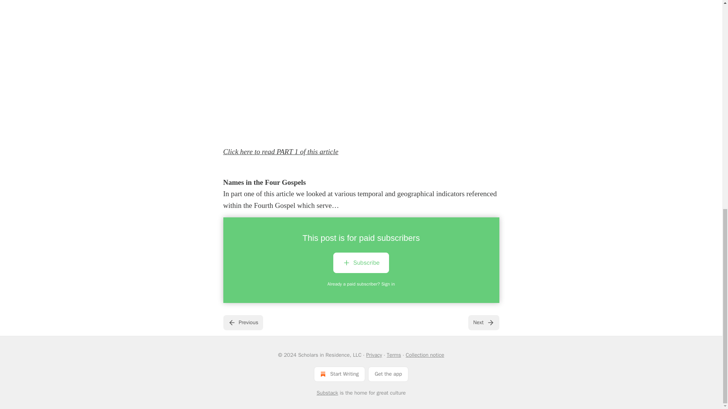 The image size is (728, 409). What do you see at coordinates (394, 355) in the screenshot?
I see `Terms` at bounding box center [394, 355].